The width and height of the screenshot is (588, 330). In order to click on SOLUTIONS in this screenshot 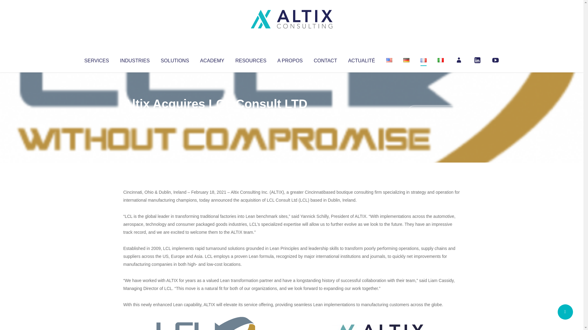, I will do `click(175, 59)`.